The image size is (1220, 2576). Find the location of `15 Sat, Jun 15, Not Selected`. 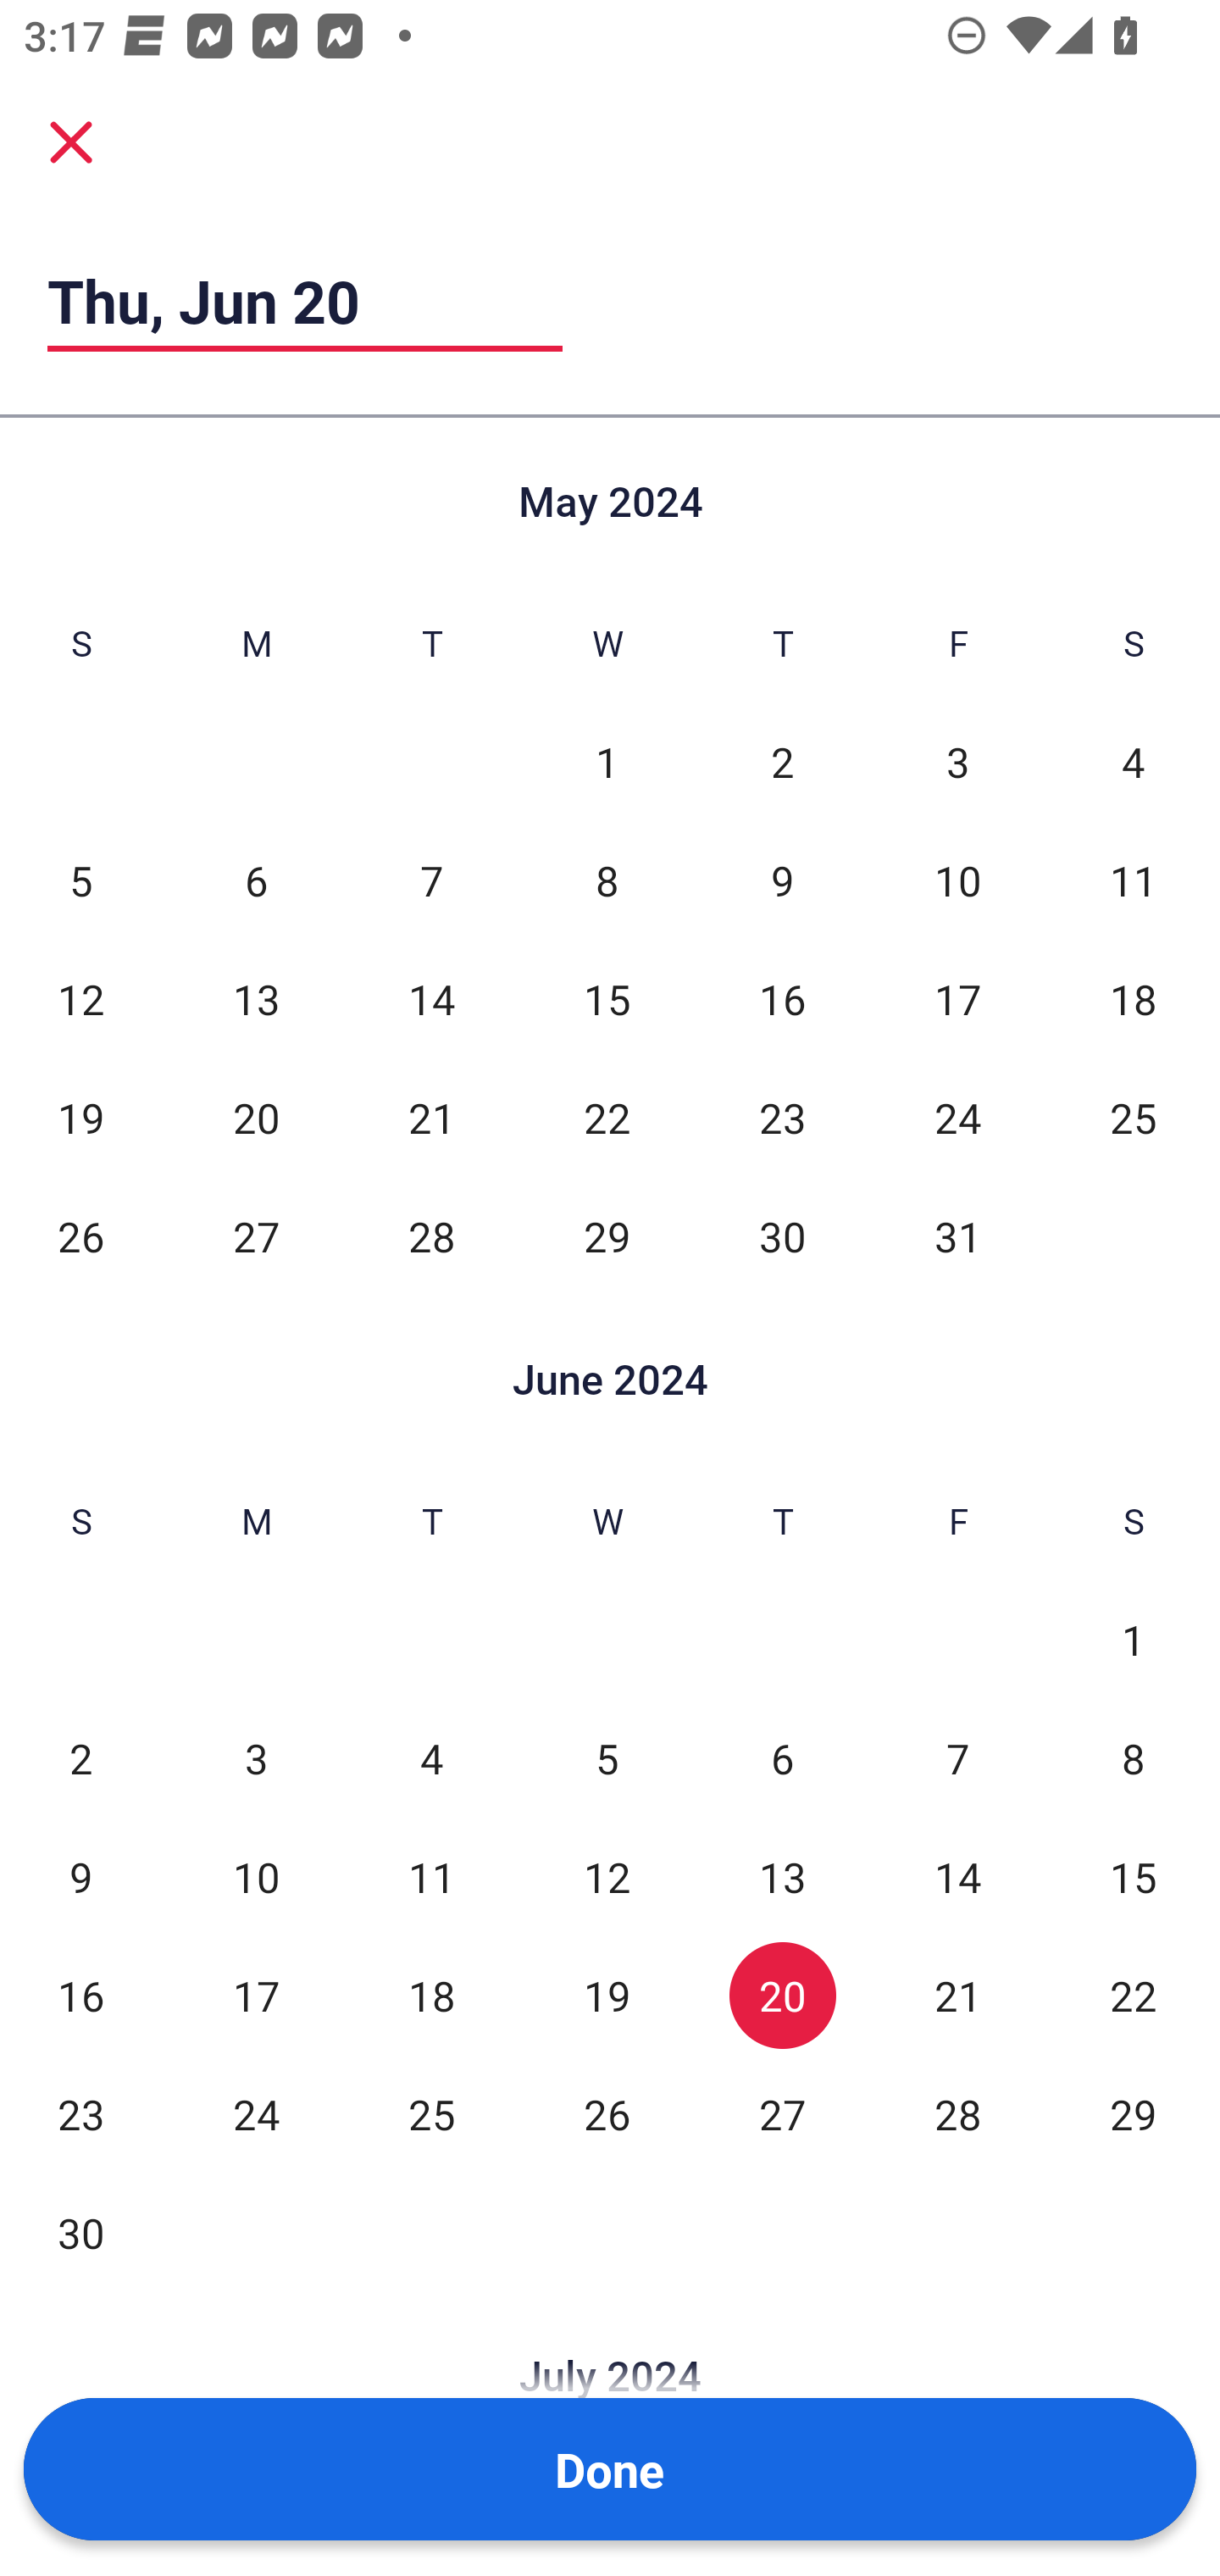

15 Sat, Jun 15, Not Selected is located at coordinates (1134, 1878).